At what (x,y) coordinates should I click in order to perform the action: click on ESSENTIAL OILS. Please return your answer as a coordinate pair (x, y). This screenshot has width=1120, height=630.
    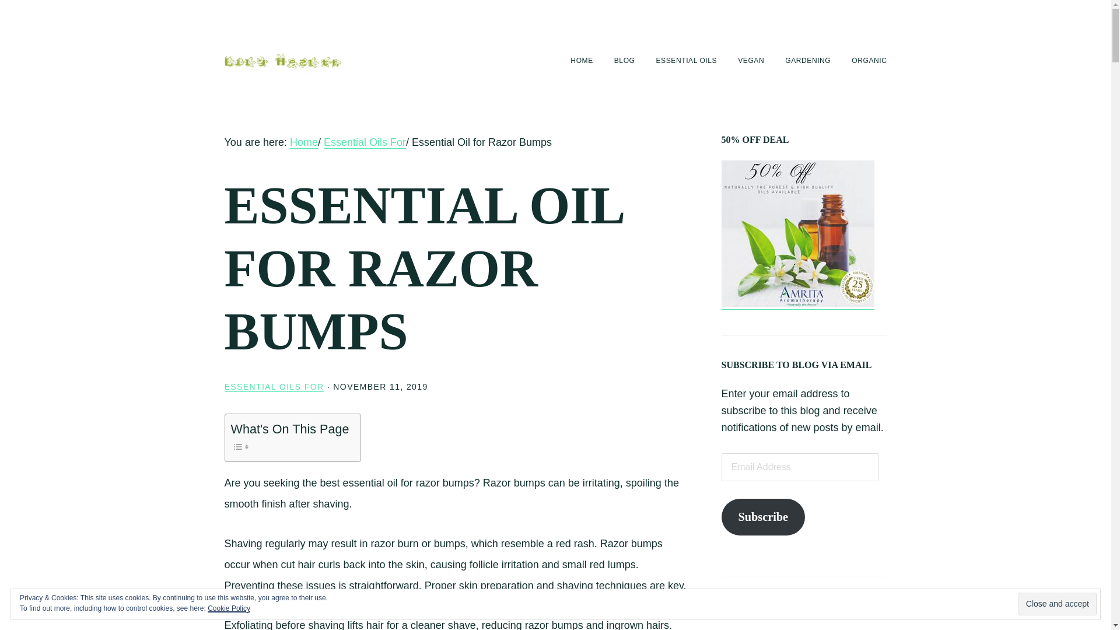
    Looking at the image, I should click on (687, 61).